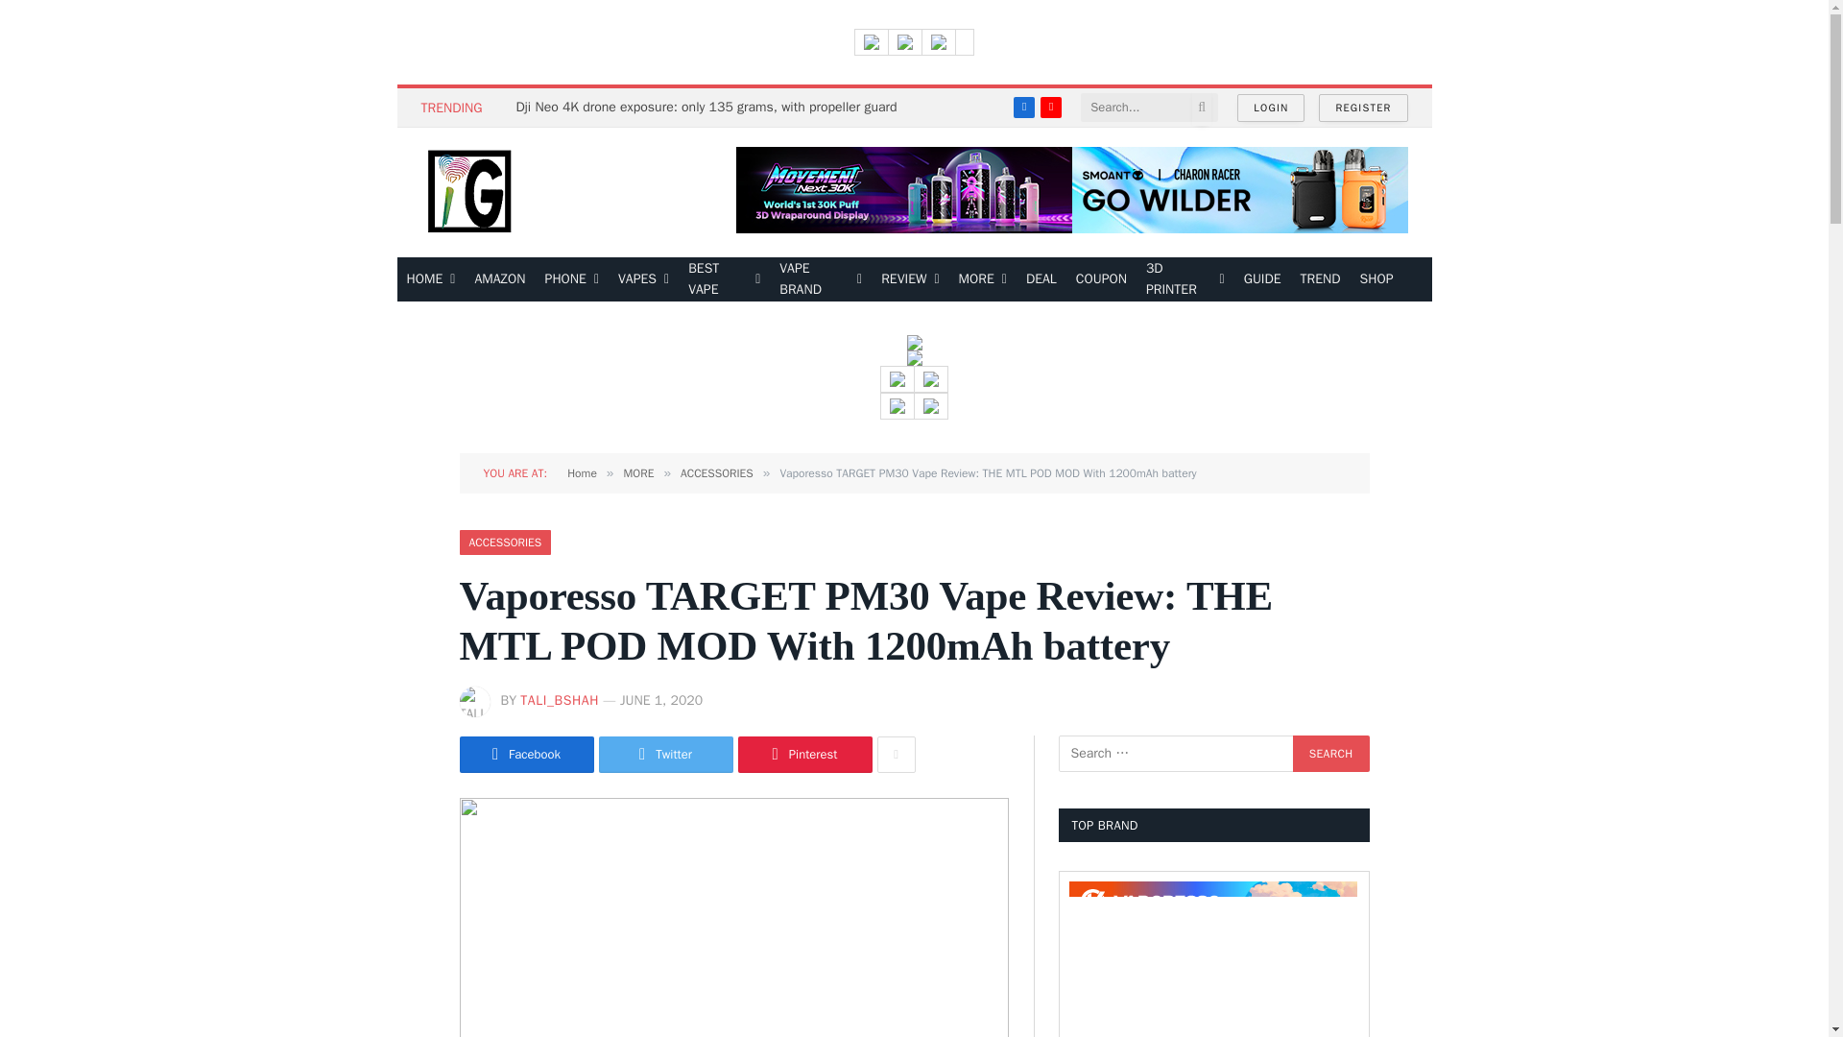  I want to click on HOME, so click(432, 278).